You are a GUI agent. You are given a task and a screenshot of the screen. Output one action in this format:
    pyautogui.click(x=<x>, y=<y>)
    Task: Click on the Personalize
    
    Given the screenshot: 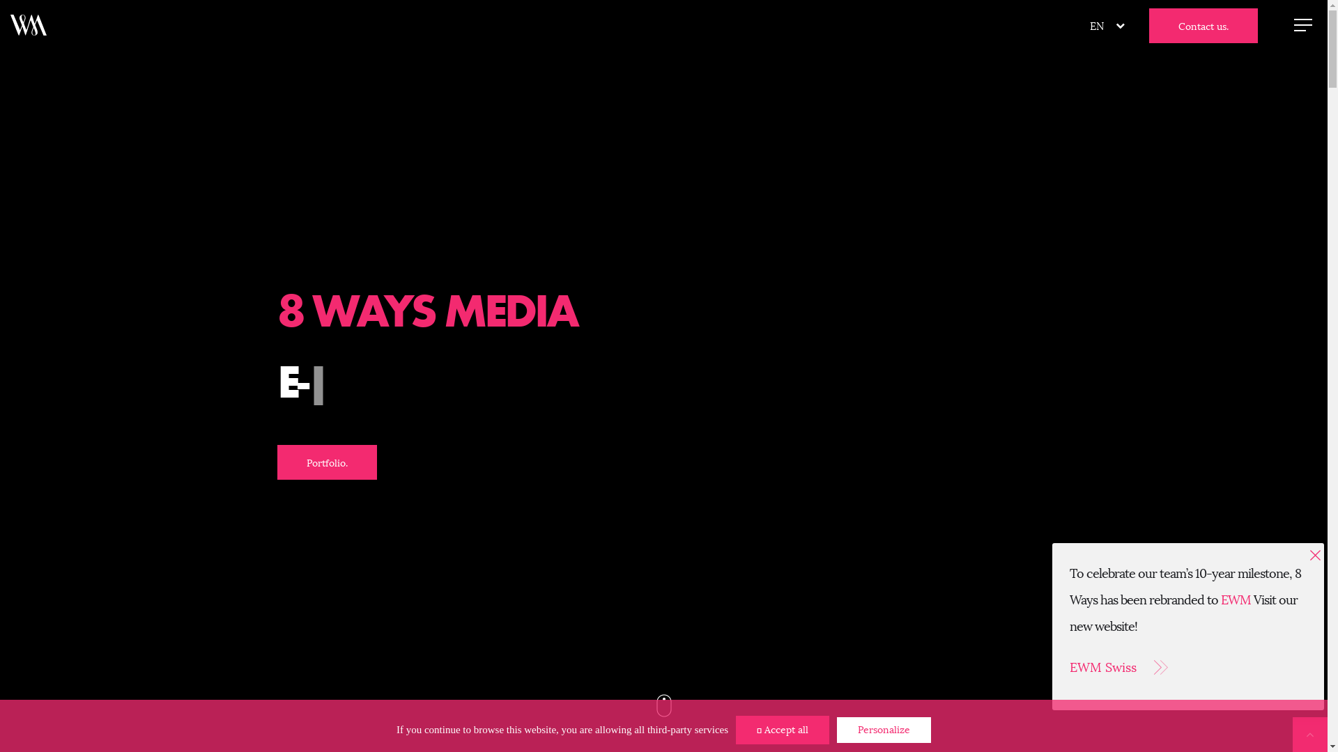 What is the action you would take?
    pyautogui.click(x=884, y=730)
    